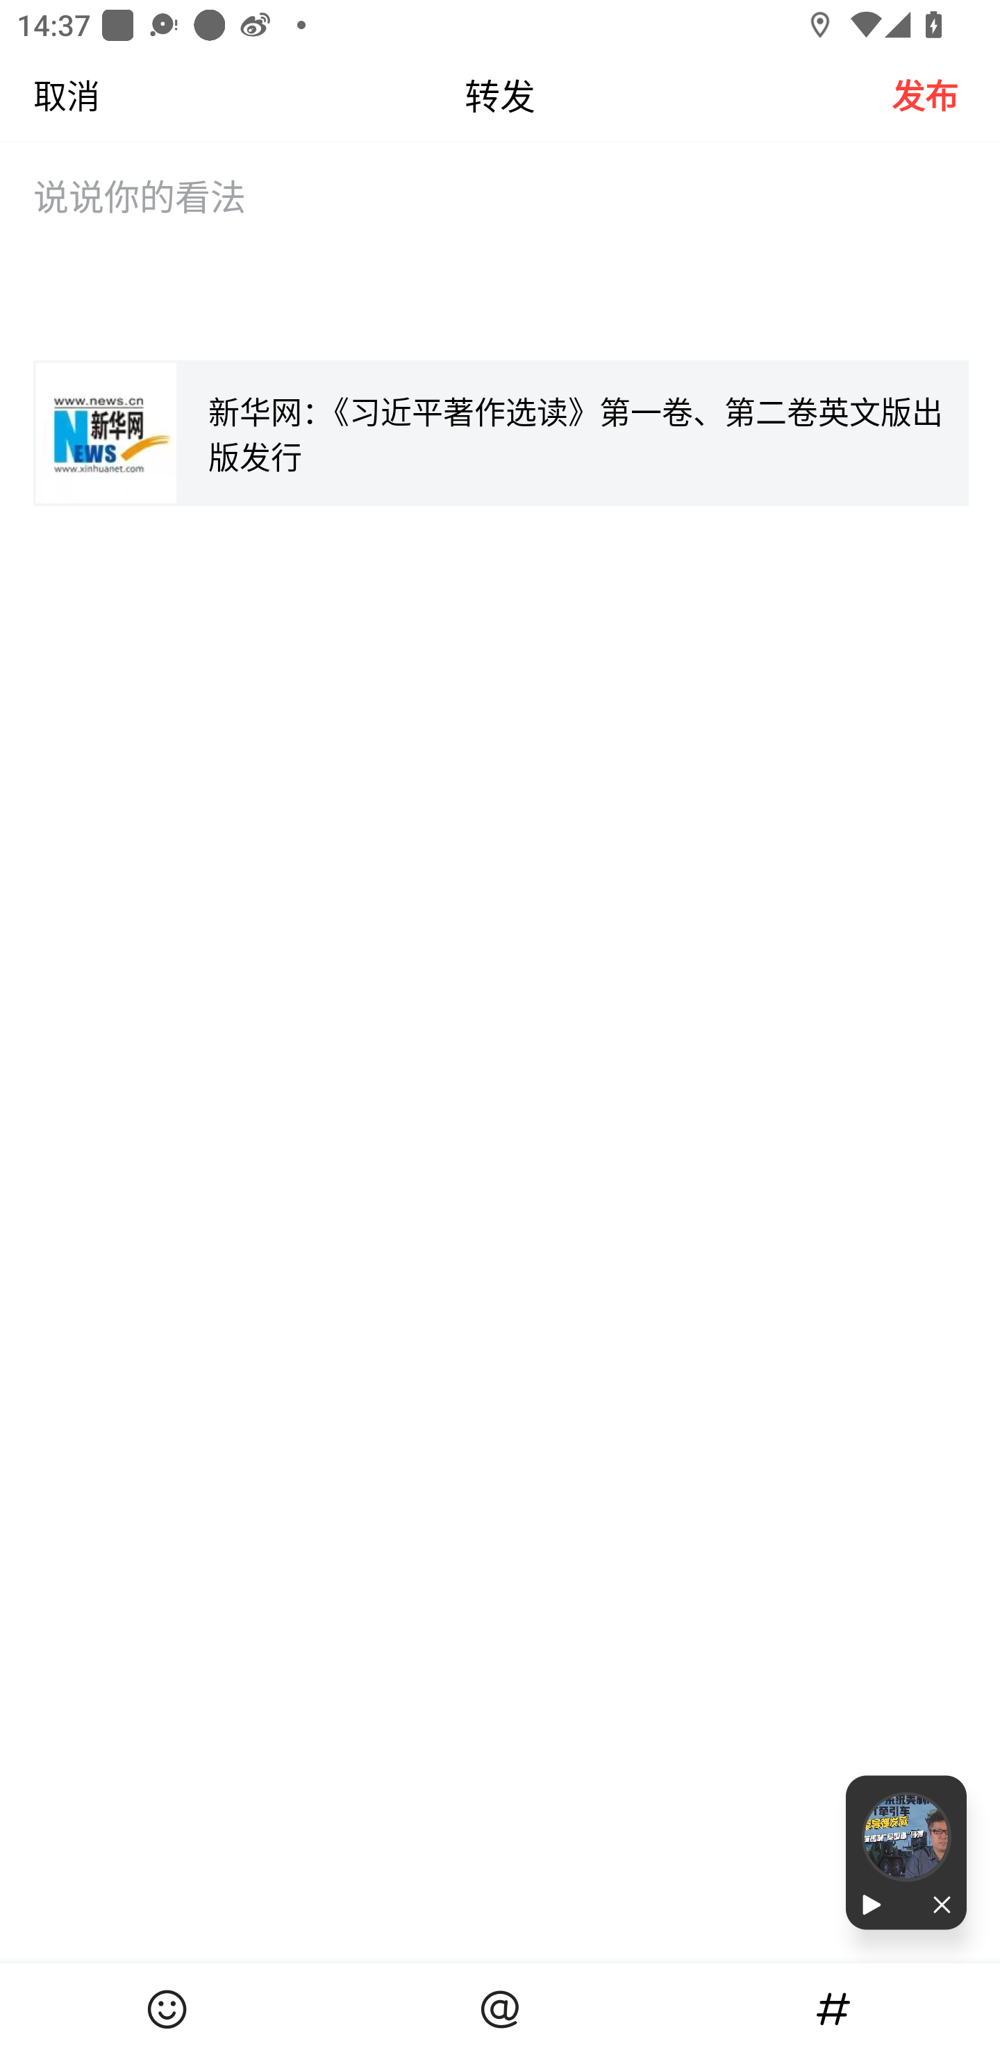 Image resolution: width=1000 pixels, height=2055 pixels. Describe the element at coordinates (50, 94) in the screenshot. I see `取消` at that location.